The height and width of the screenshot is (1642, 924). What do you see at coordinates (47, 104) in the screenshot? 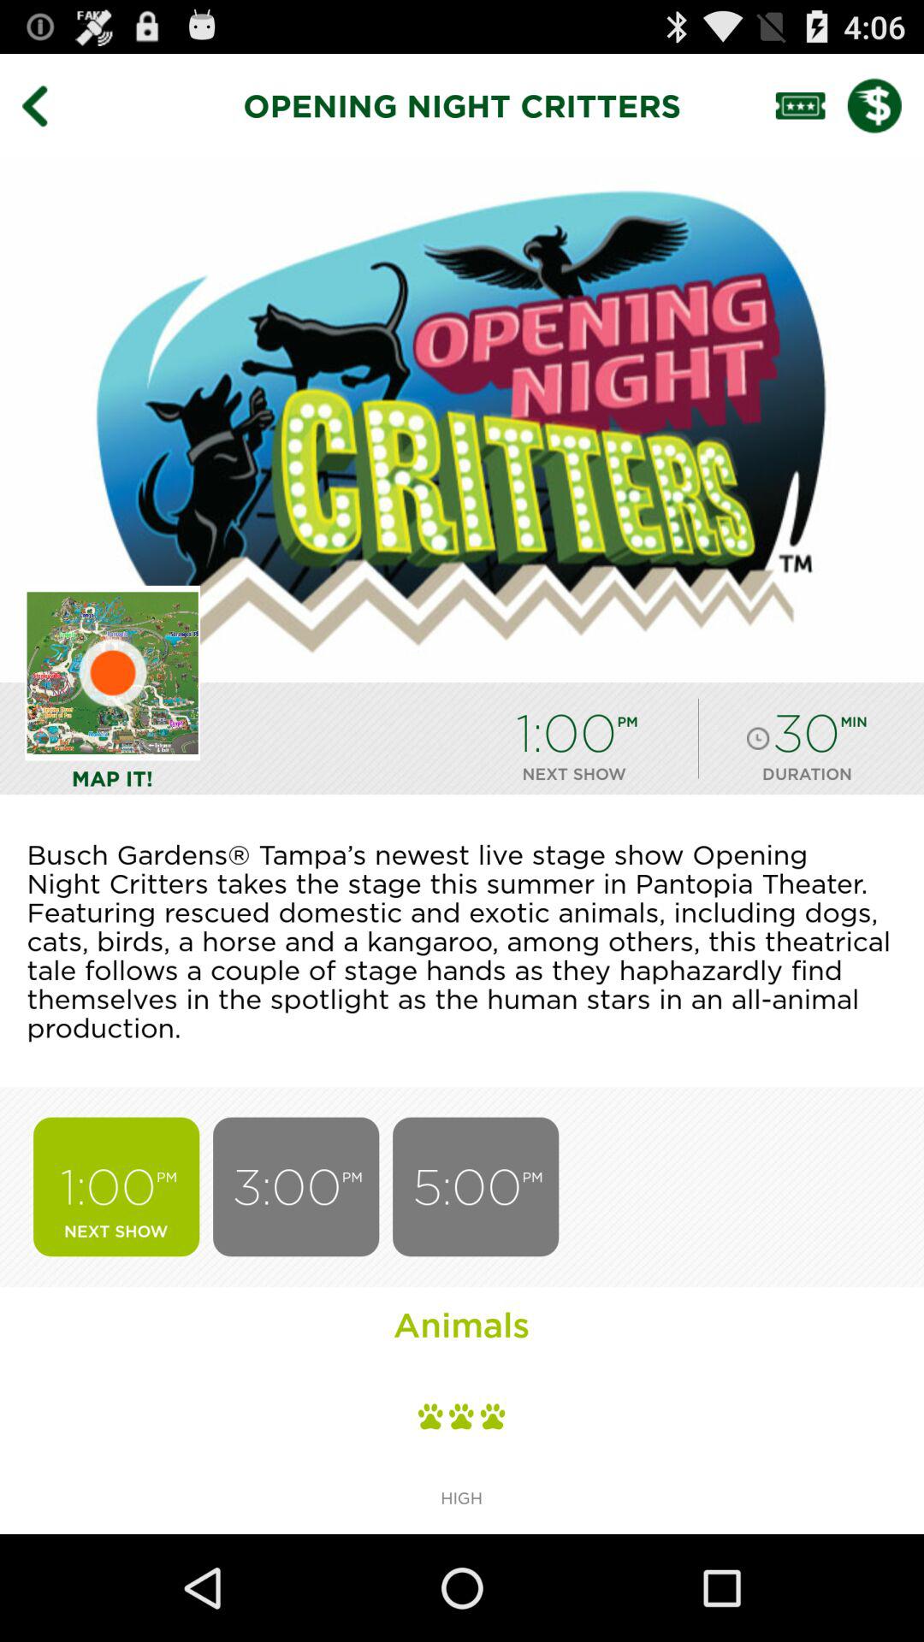
I see `select item to the left of opening night critters icon` at bounding box center [47, 104].